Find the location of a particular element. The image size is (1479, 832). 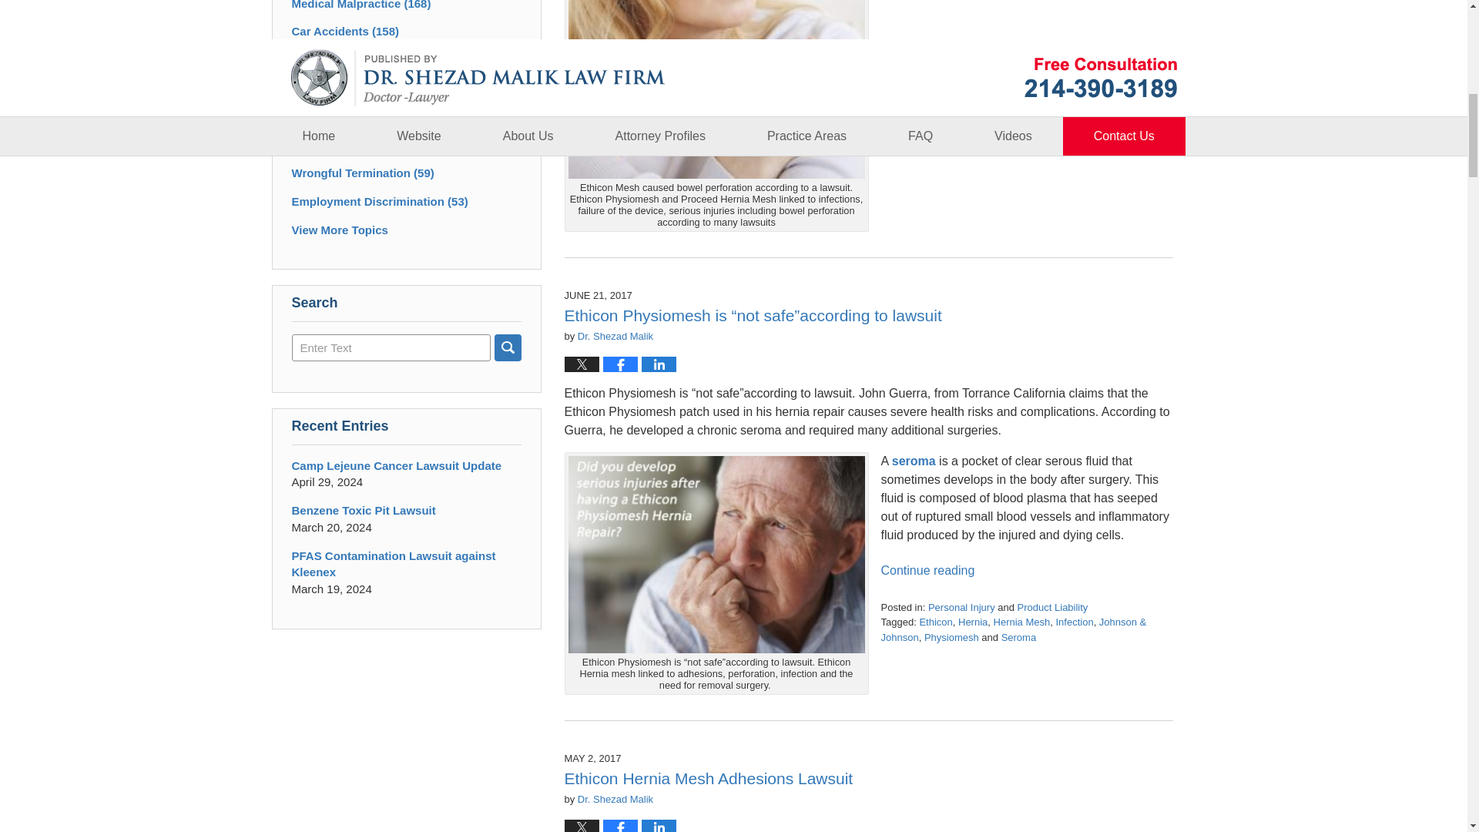

View all posts tagged with Hernia is located at coordinates (973, 622).